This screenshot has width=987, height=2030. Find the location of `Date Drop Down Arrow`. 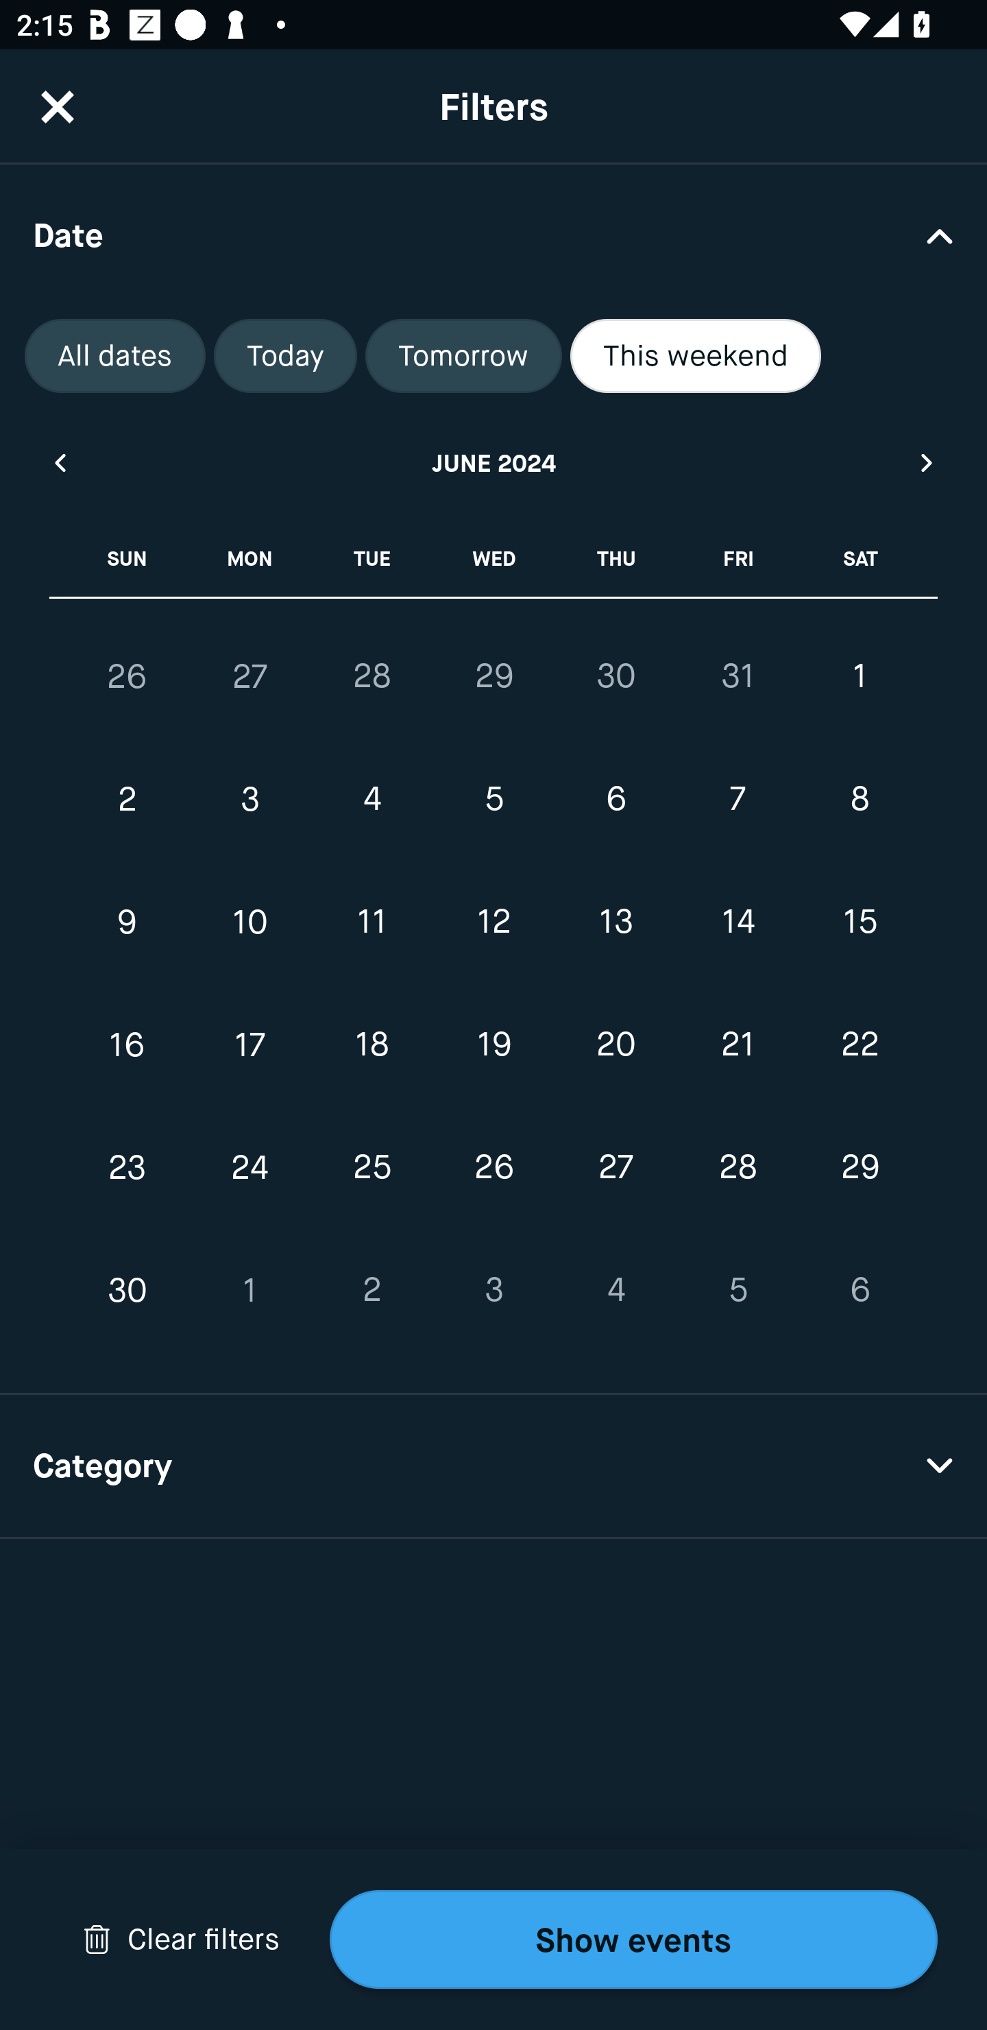

Date Drop Down Arrow is located at coordinates (493, 235).